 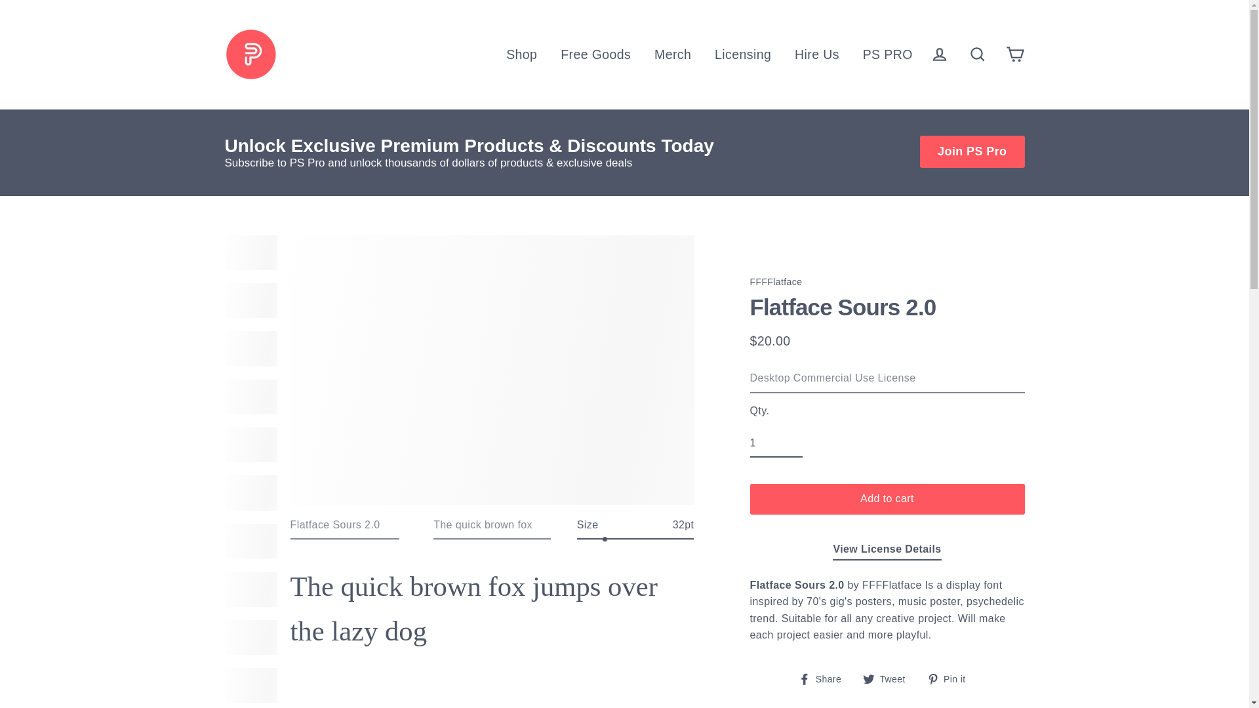 What do you see at coordinates (635, 538) in the screenshot?
I see `32` at bounding box center [635, 538].